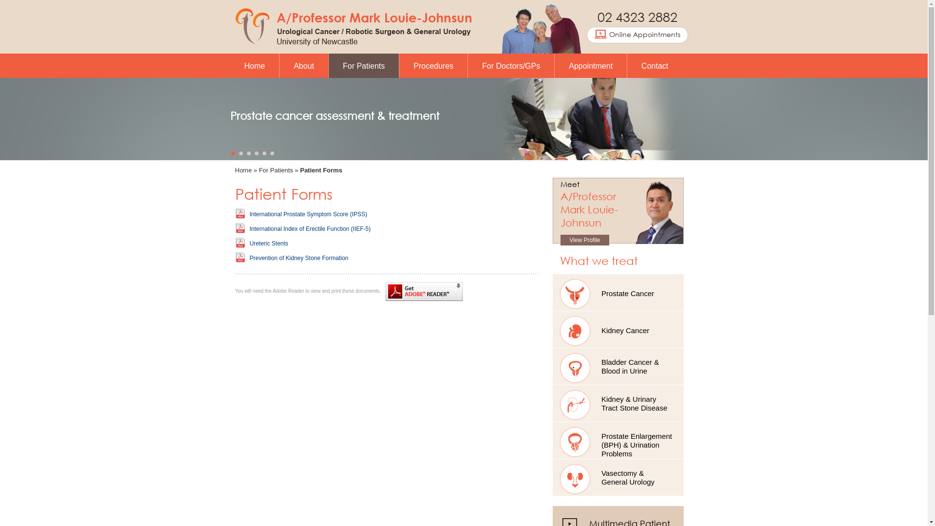 The width and height of the screenshot is (935, 526). I want to click on For Patients, so click(364, 66).